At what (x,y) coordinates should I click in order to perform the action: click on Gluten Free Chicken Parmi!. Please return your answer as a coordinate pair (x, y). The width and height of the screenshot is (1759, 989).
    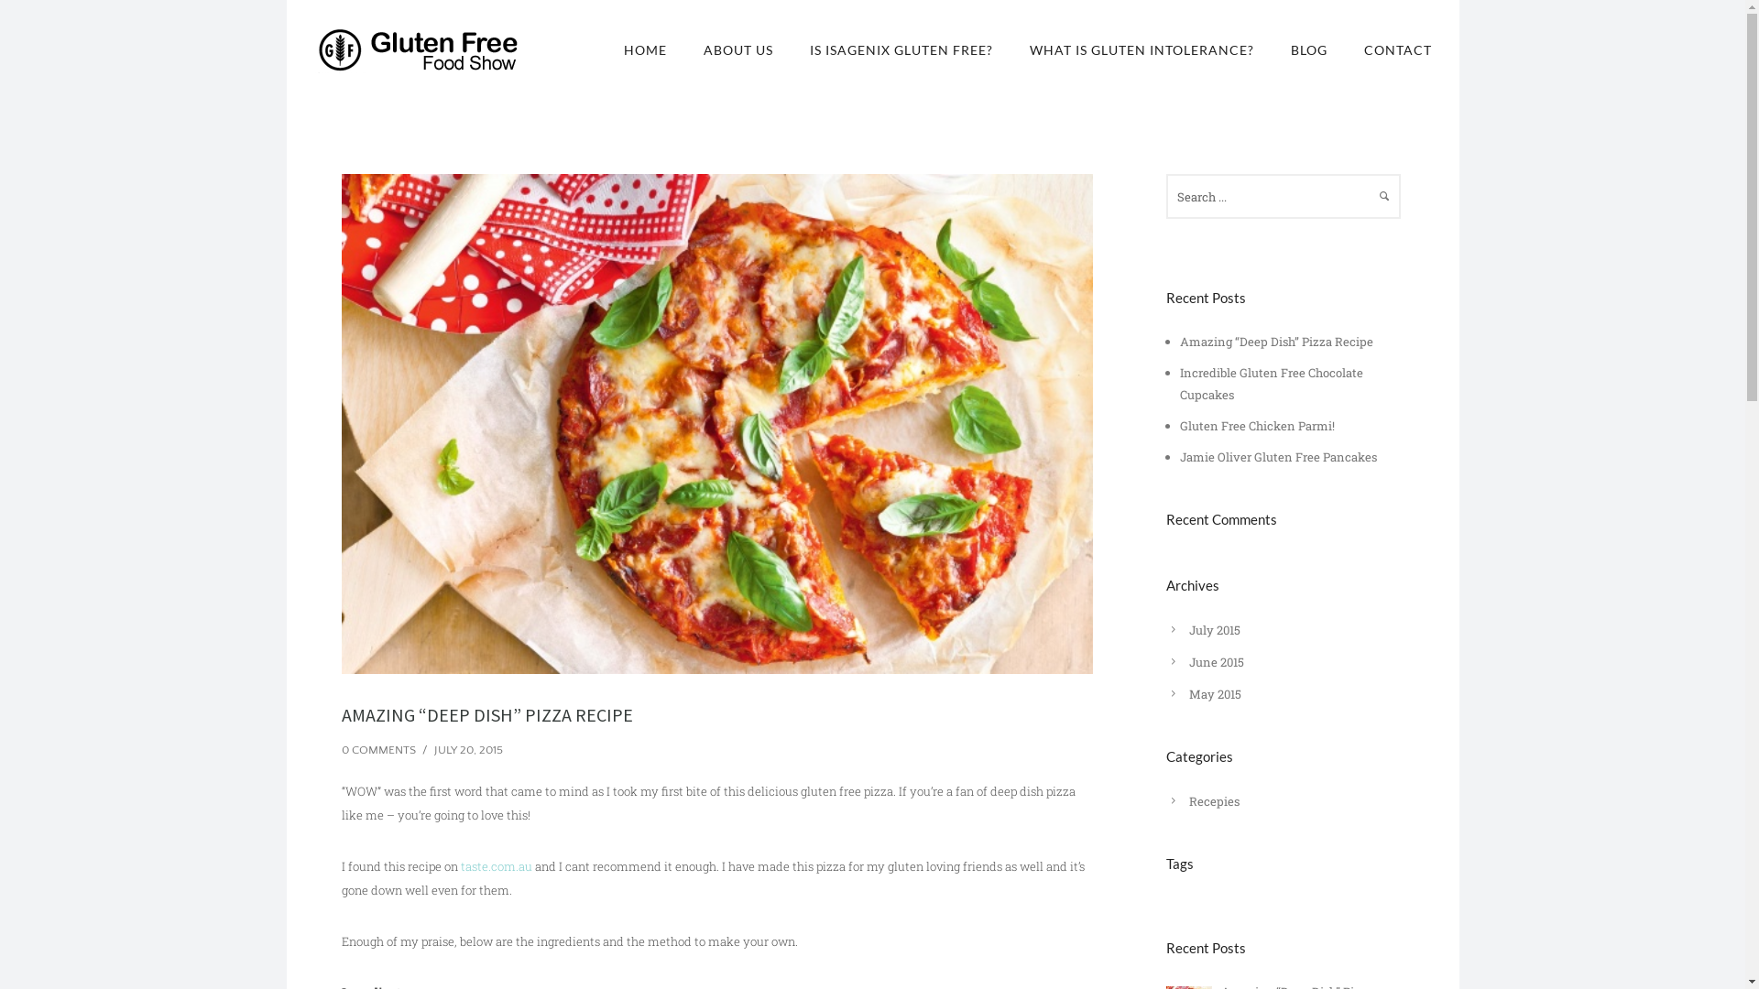
    Looking at the image, I should click on (1257, 426).